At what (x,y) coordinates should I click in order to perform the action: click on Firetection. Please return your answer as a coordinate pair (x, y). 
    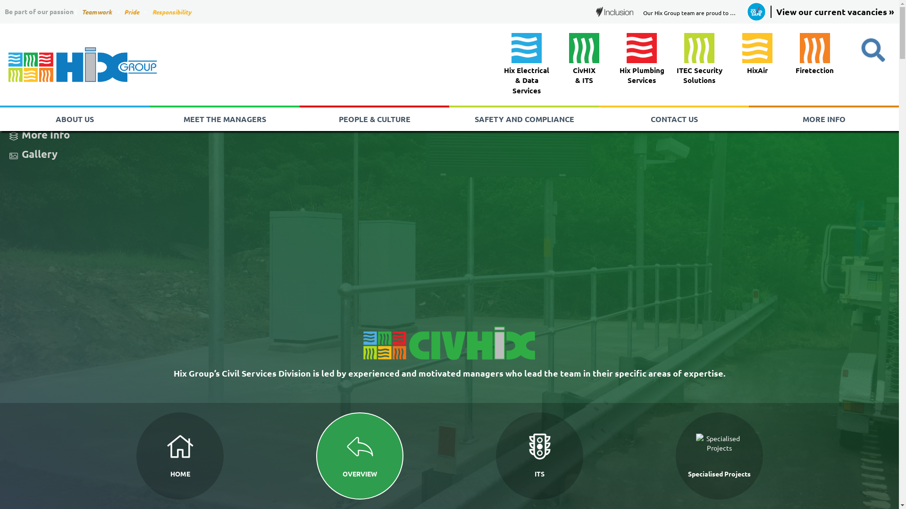
    Looking at the image, I should click on (814, 56).